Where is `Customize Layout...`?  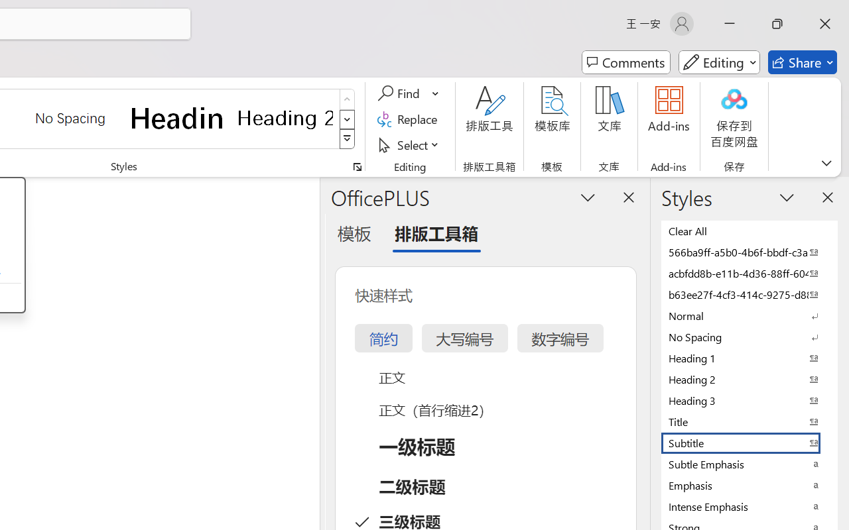
Customize Layout... is located at coordinates (748, 12).